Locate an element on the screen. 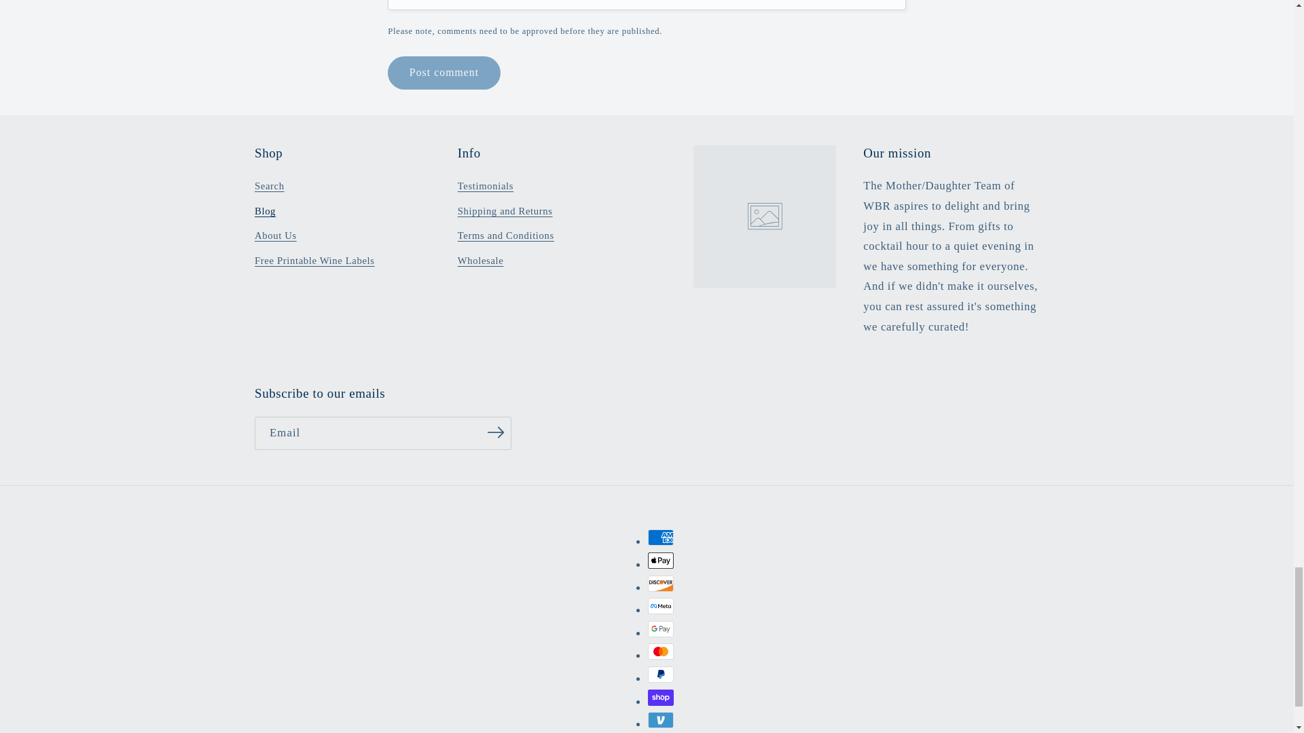 The height and width of the screenshot is (733, 1304). Discover is located at coordinates (661, 583).